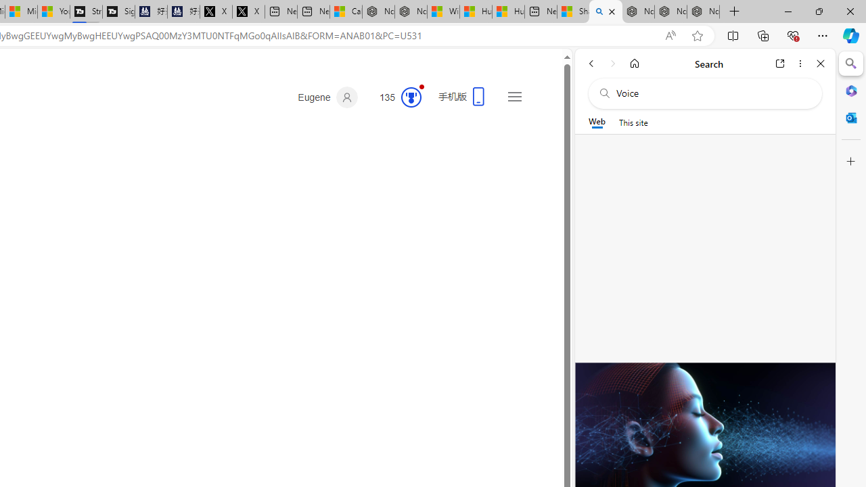  I want to click on Class: outer-circle-animation, so click(411, 97).